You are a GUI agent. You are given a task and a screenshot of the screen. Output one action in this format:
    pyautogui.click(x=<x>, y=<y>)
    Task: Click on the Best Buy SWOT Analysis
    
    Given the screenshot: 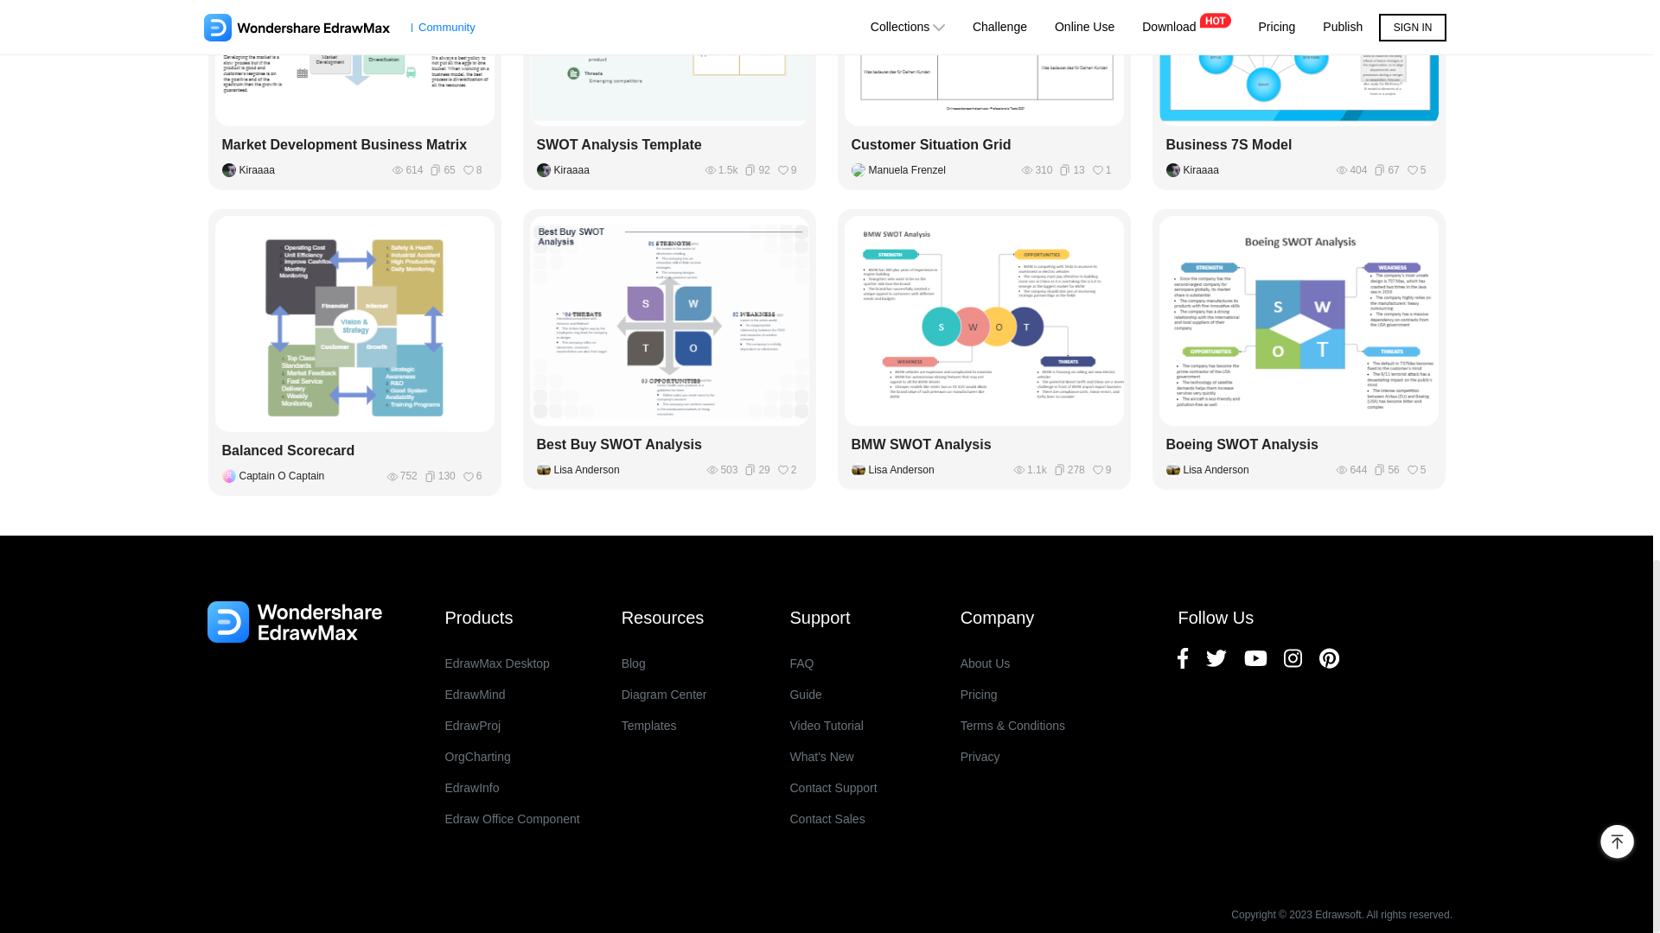 What is the action you would take?
    pyautogui.click(x=669, y=445)
    